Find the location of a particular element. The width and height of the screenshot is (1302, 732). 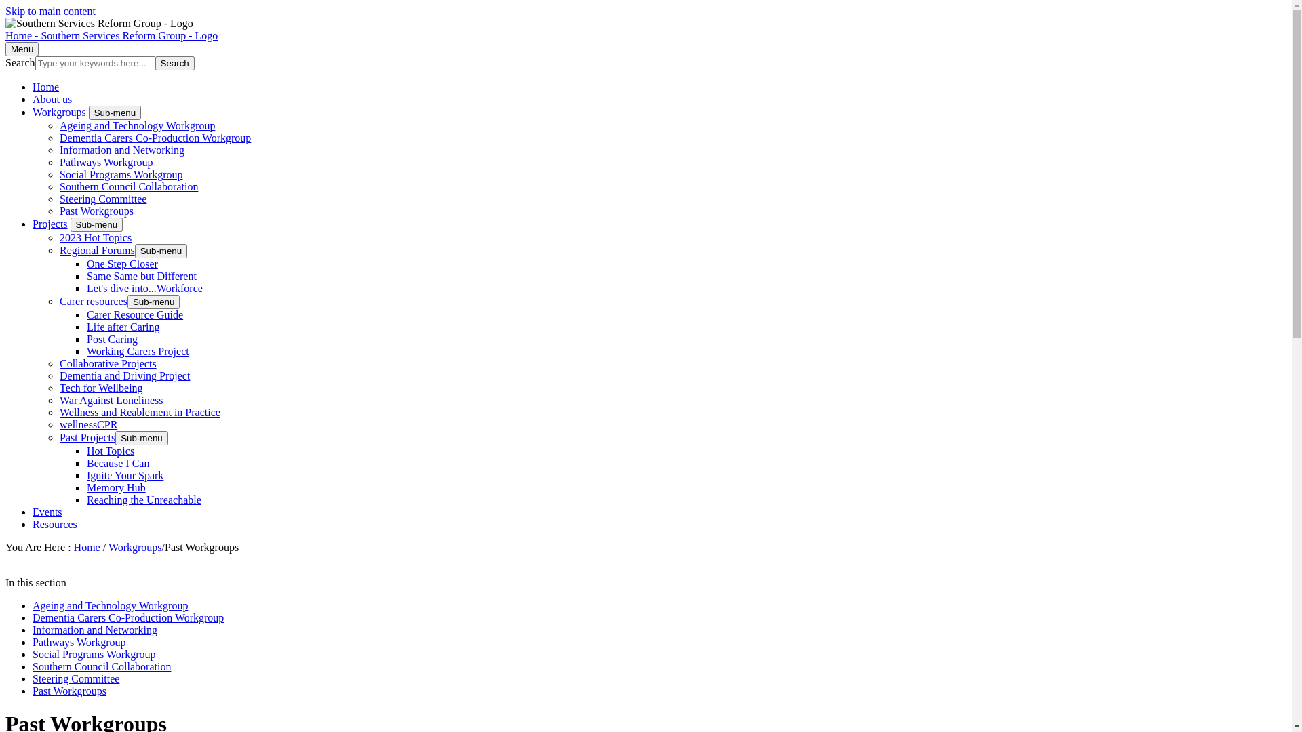

Past Workgroups is located at coordinates (96, 211).